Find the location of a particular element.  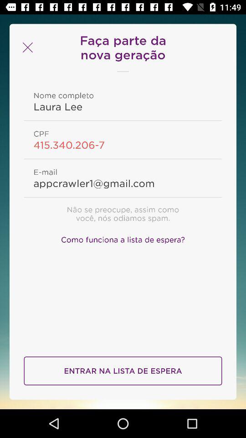

open the item below e-mail item is located at coordinates (123, 183).